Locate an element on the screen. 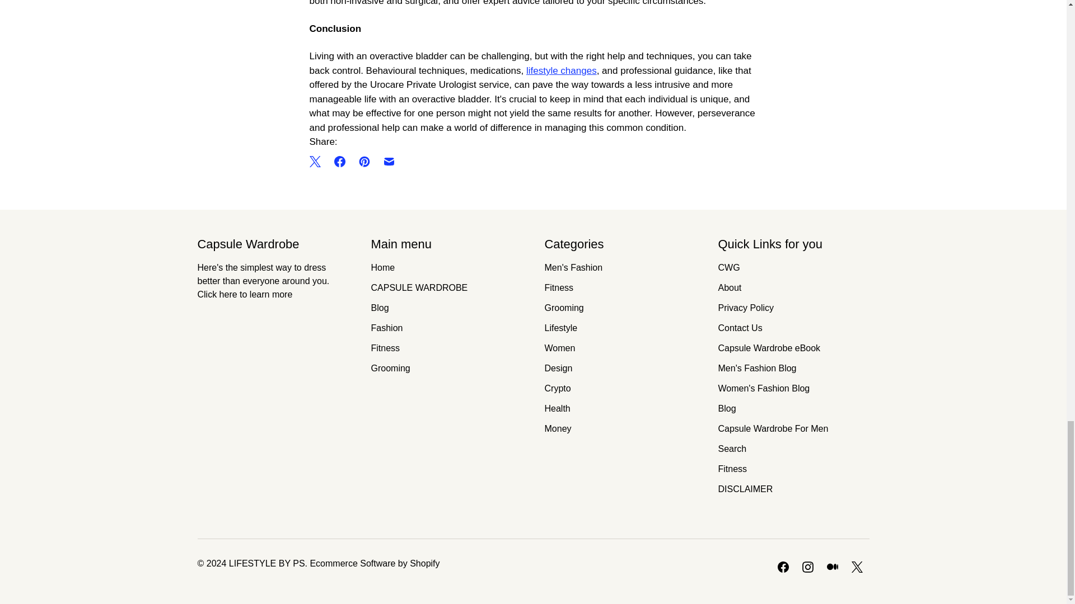 This screenshot has height=604, width=1075. CAPSULE WARDROBE is located at coordinates (419, 287).